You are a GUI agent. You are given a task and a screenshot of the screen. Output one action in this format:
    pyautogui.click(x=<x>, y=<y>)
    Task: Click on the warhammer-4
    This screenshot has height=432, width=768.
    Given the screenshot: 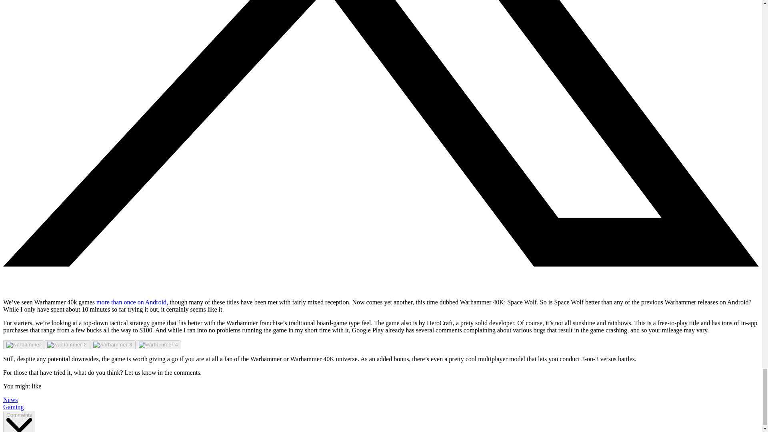 What is the action you would take?
    pyautogui.click(x=158, y=345)
    